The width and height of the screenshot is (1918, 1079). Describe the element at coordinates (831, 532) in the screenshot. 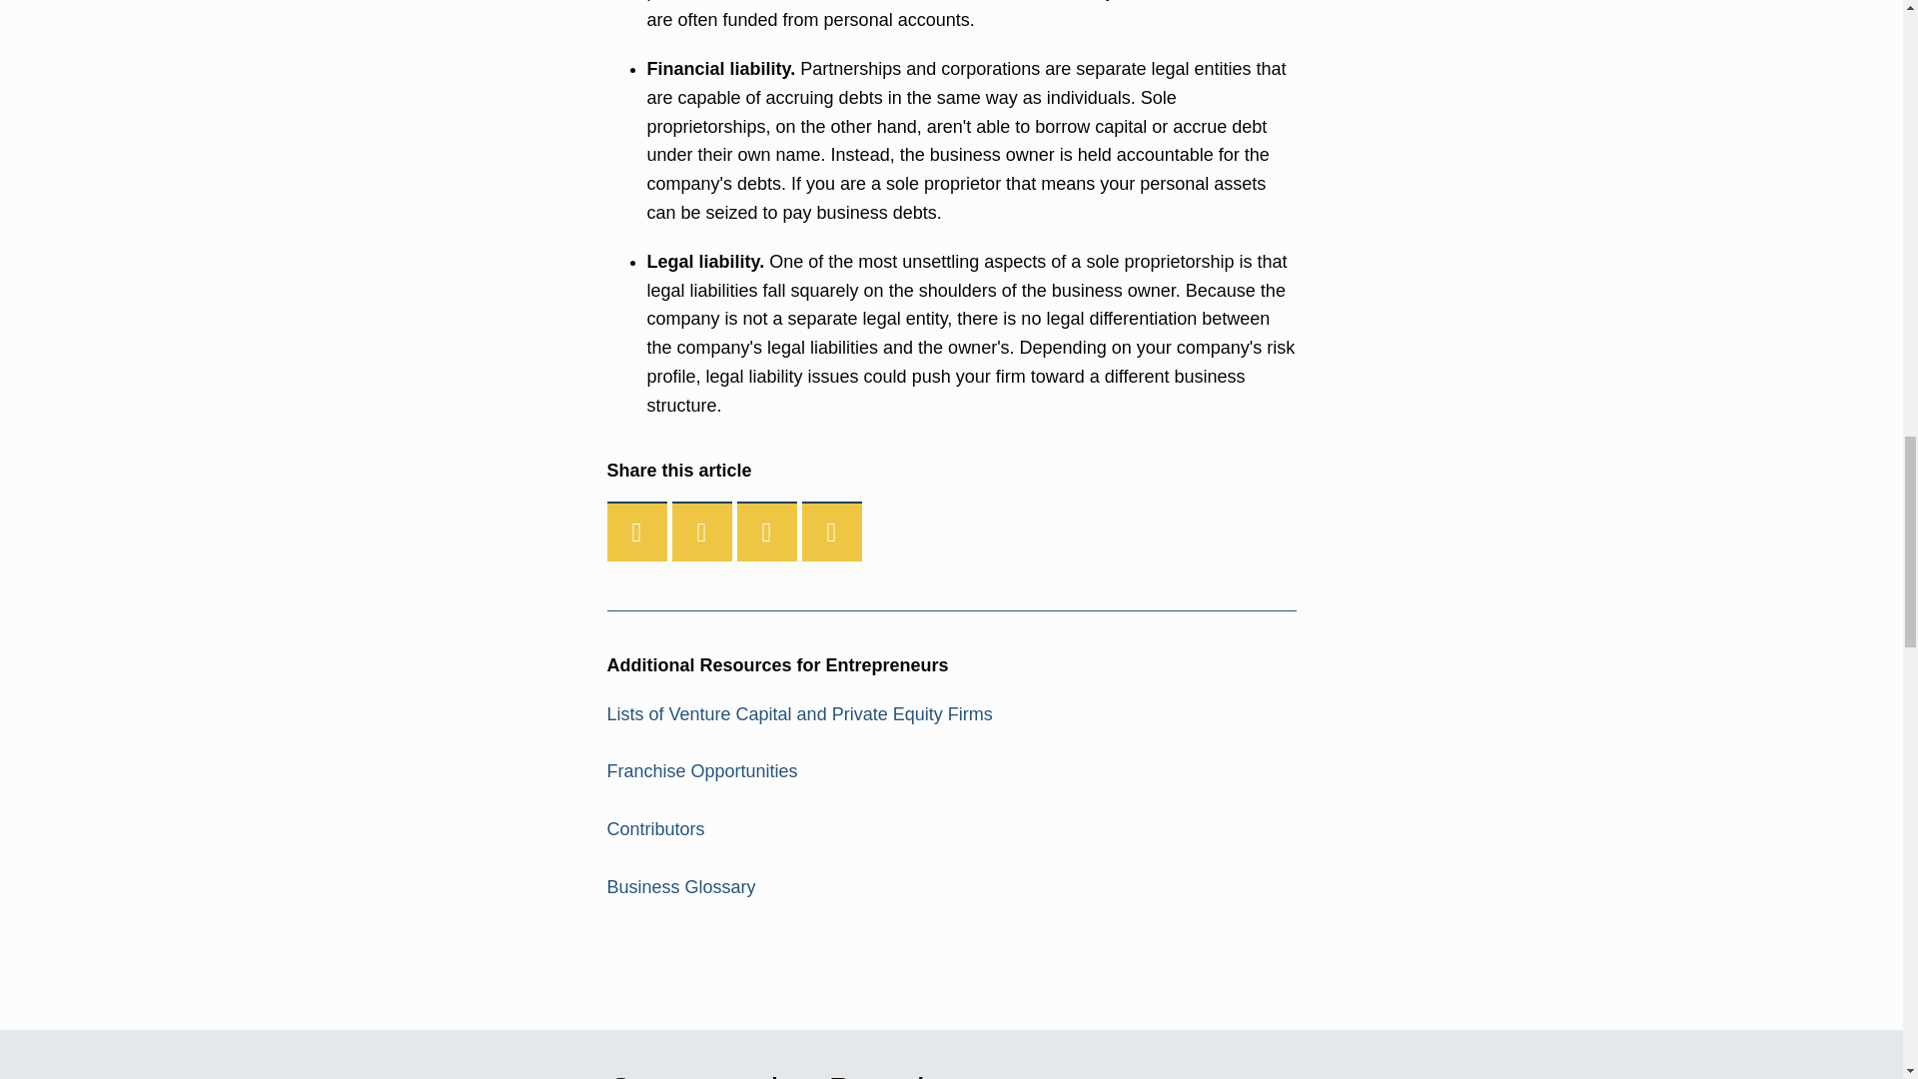

I see `Email` at that location.